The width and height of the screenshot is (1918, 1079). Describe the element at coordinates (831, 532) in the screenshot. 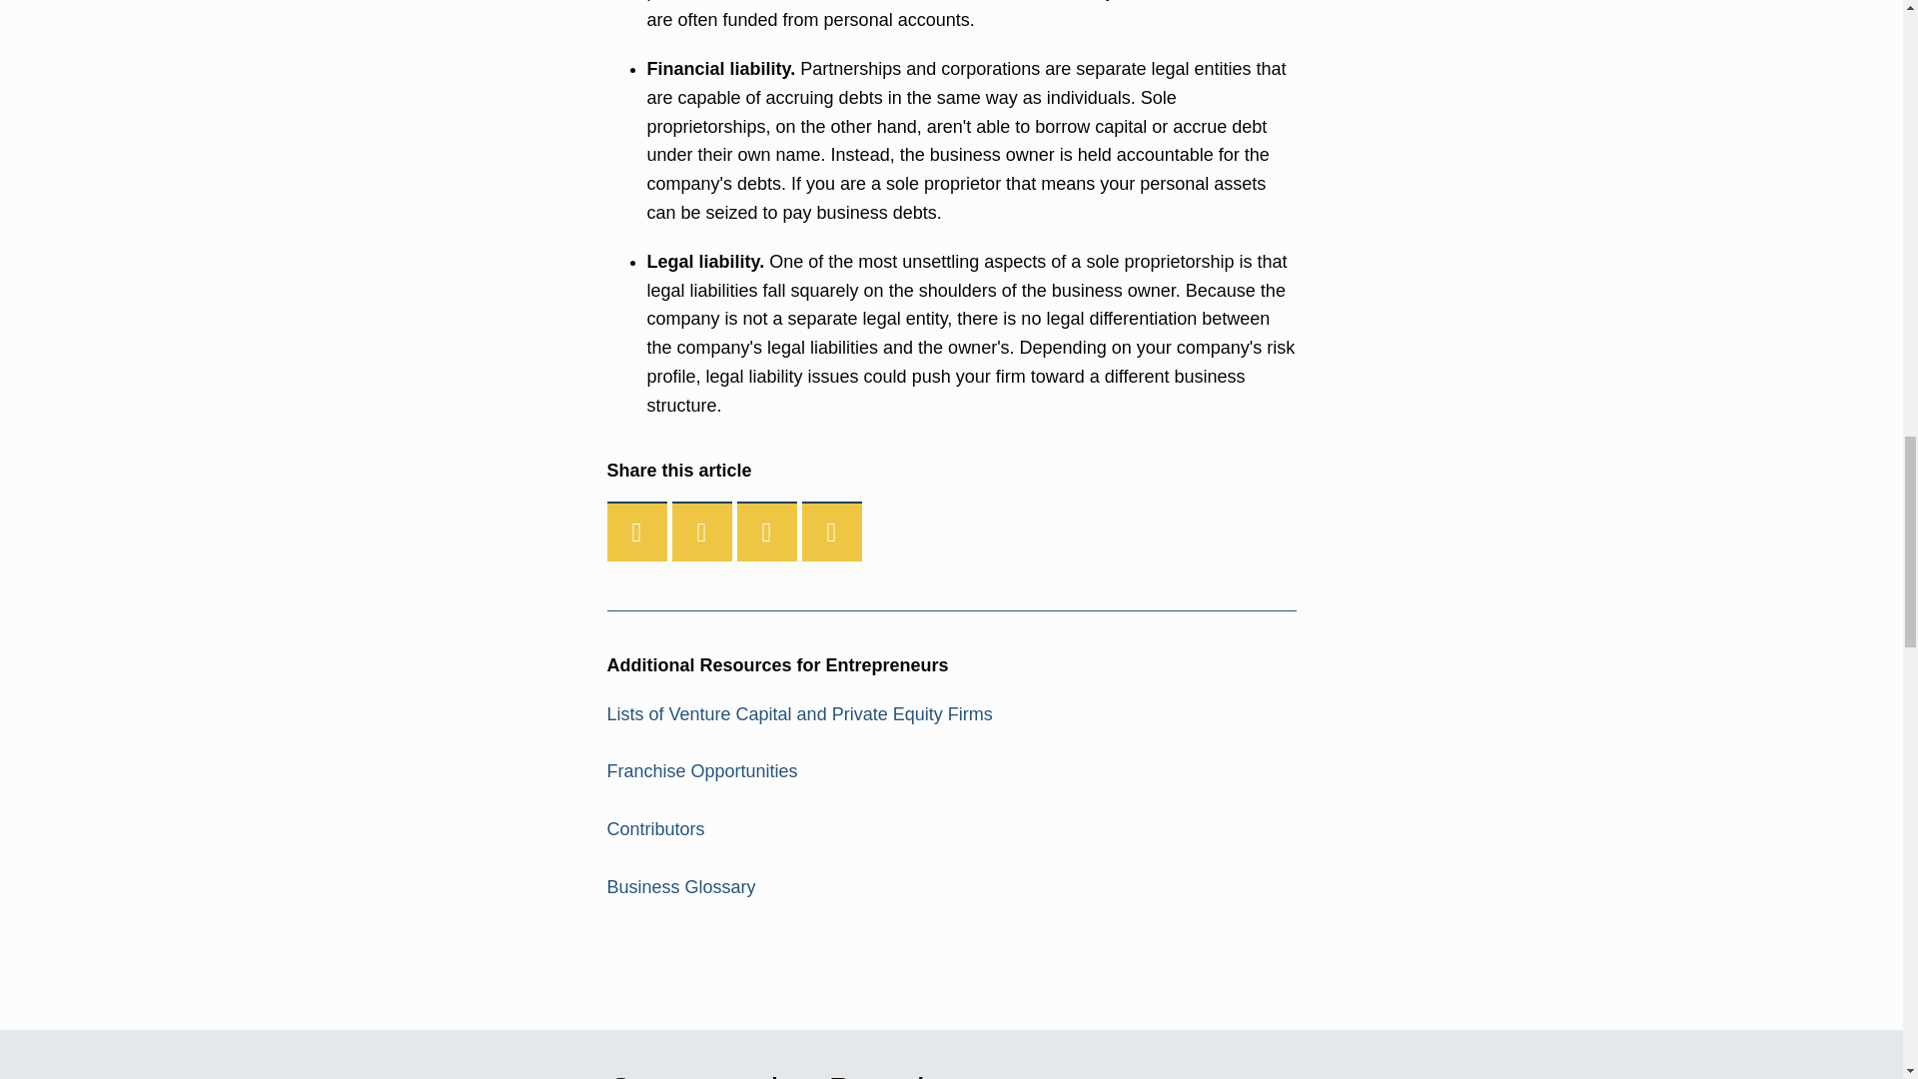

I see `Email` at that location.